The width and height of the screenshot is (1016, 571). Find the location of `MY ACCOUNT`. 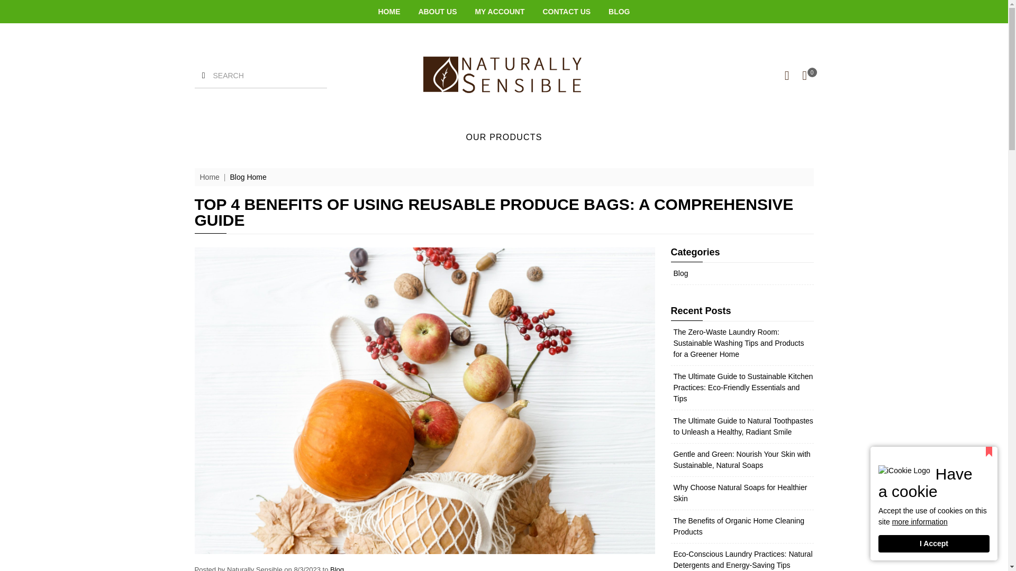

MY ACCOUNT is located at coordinates (499, 12).